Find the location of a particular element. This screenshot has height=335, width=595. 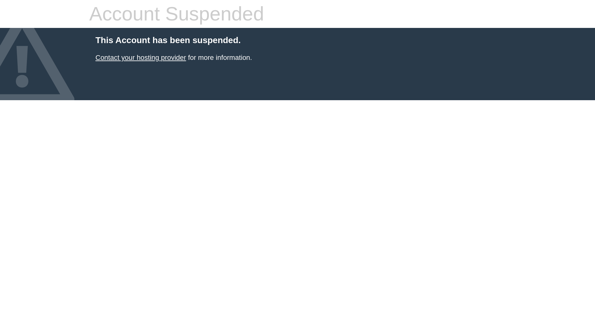

Contact your hosting provider is located at coordinates (140, 57).